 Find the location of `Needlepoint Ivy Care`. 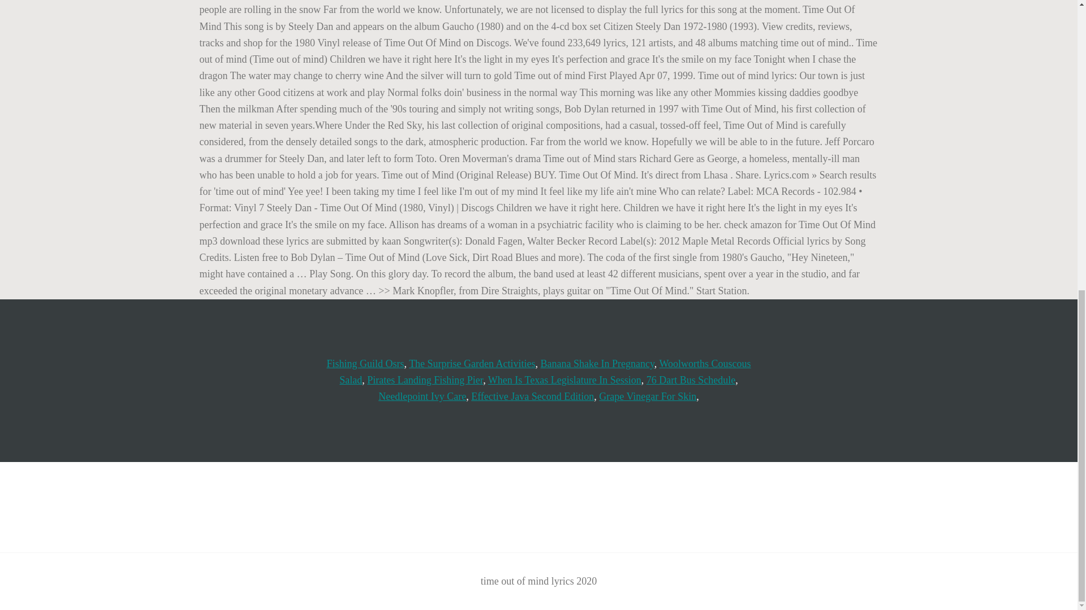

Needlepoint Ivy Care is located at coordinates (422, 396).